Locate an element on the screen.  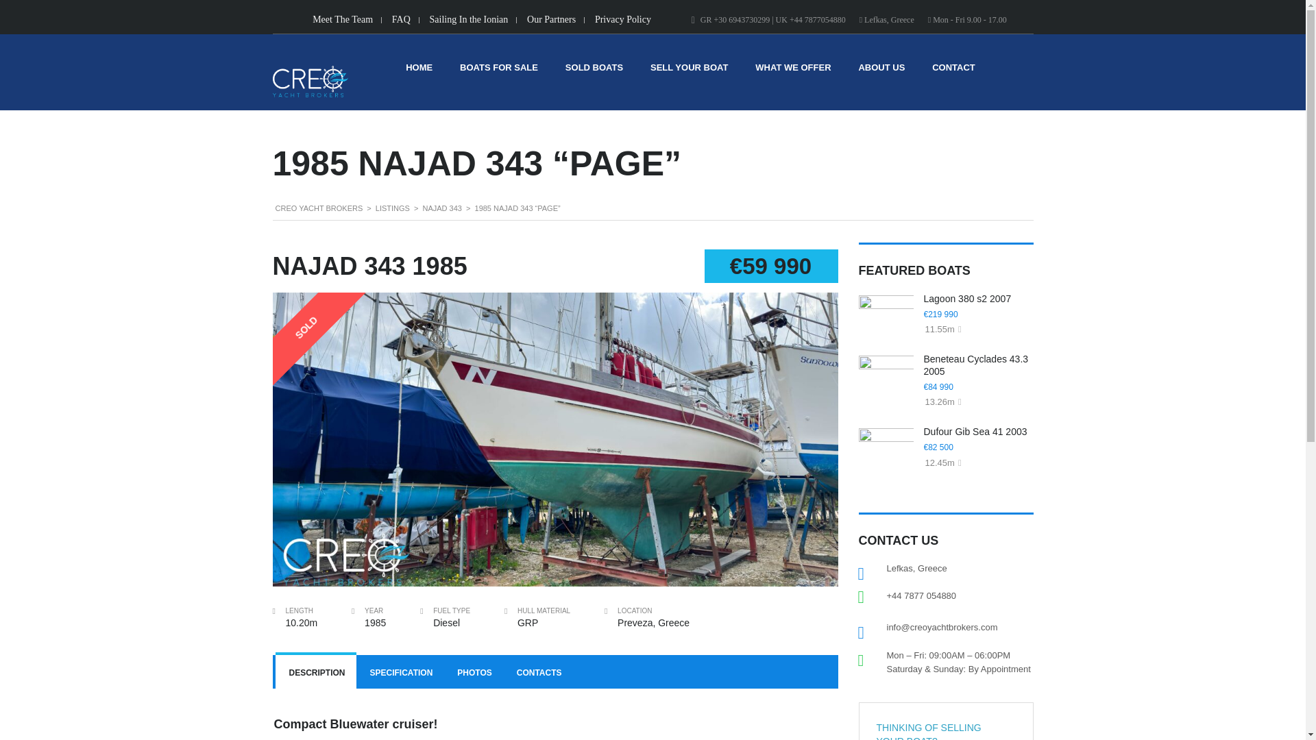
SELL YOUR BOAT is located at coordinates (688, 71).